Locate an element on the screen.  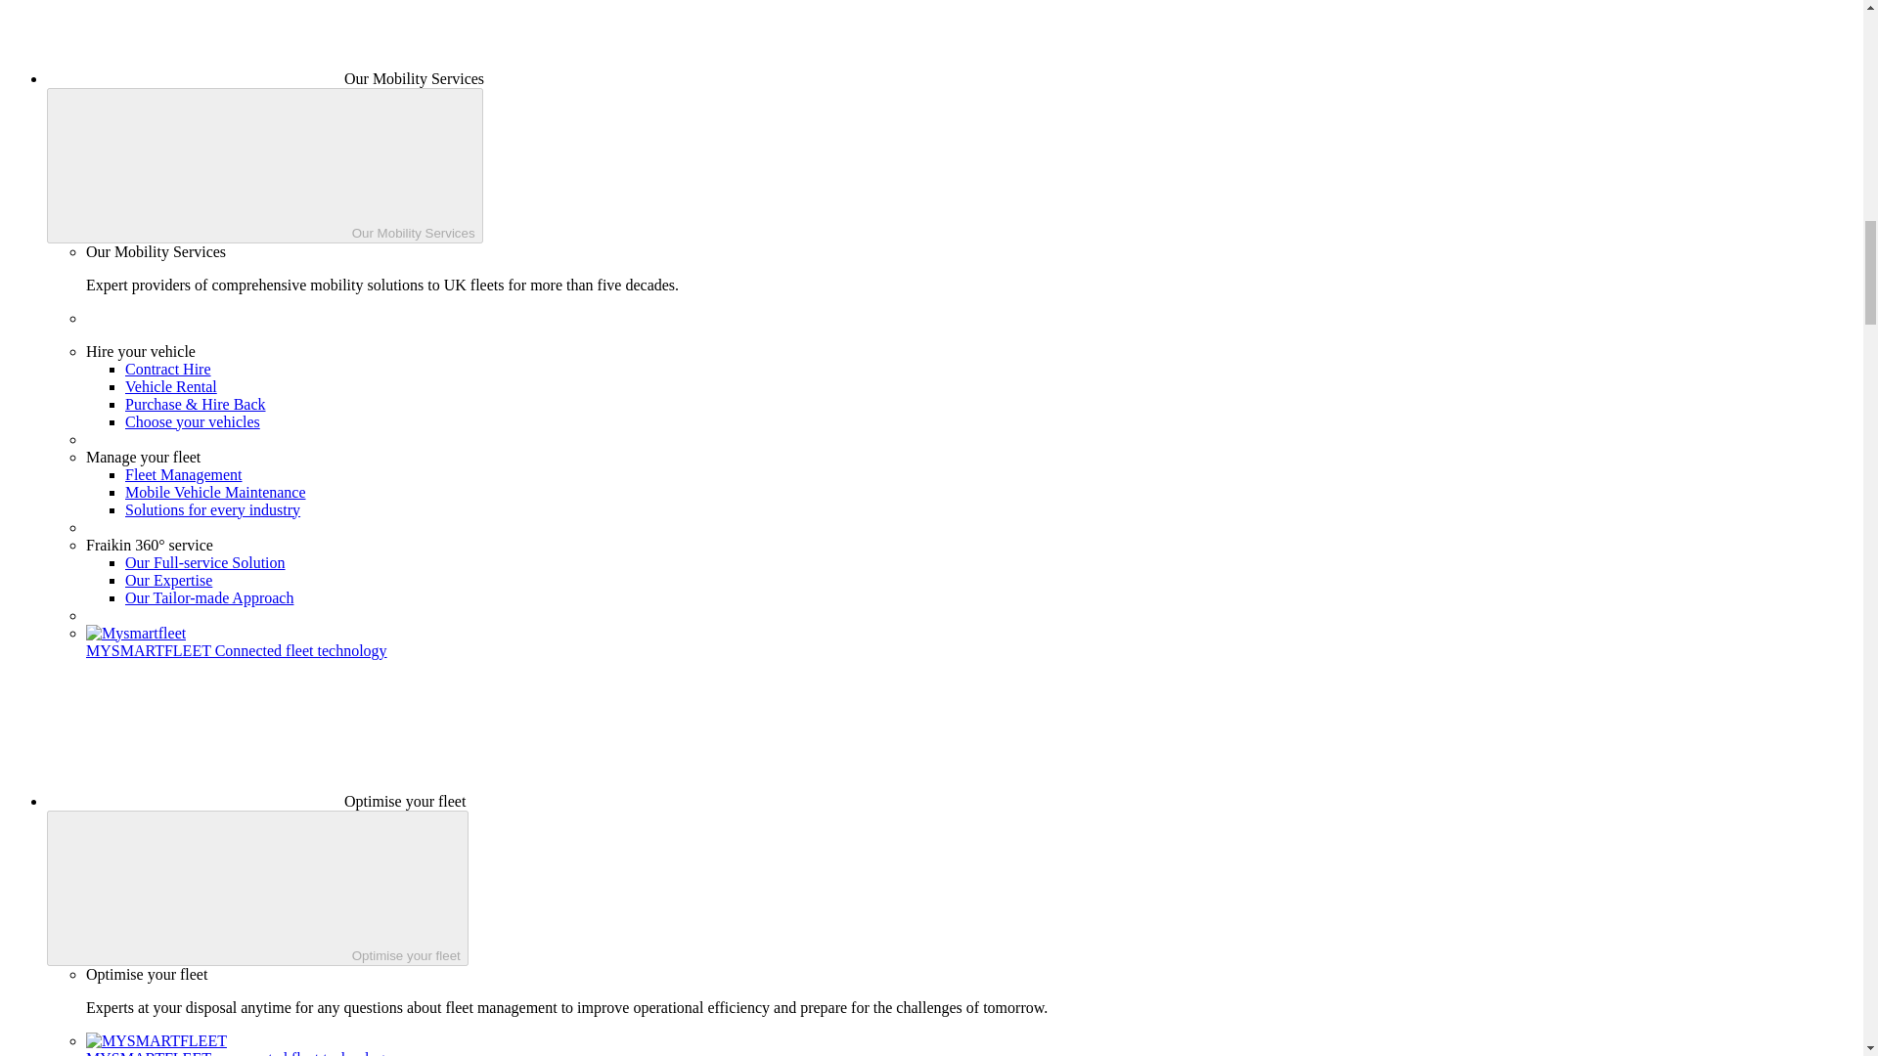
Our Mobility Services is located at coordinates (264, 165).